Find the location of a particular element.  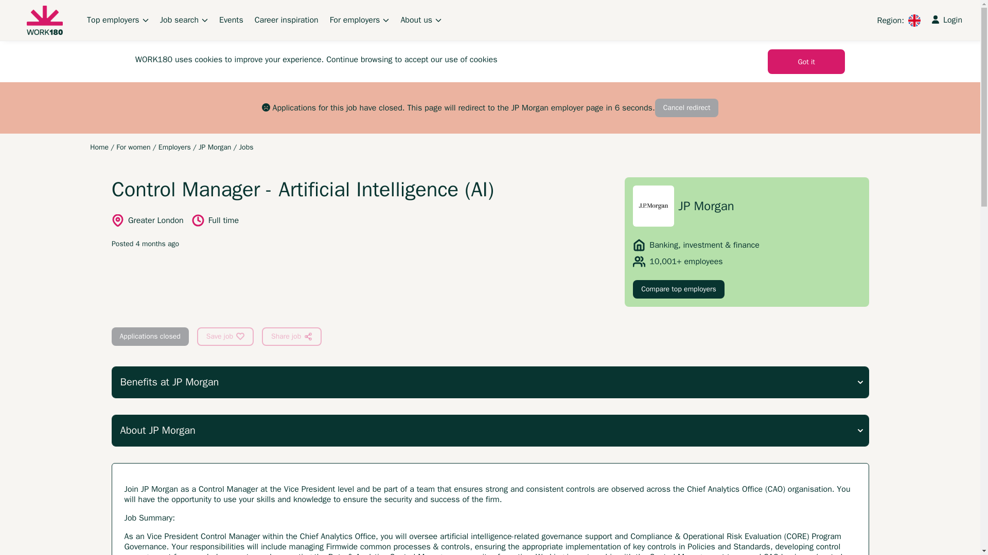

Login is located at coordinates (947, 20).